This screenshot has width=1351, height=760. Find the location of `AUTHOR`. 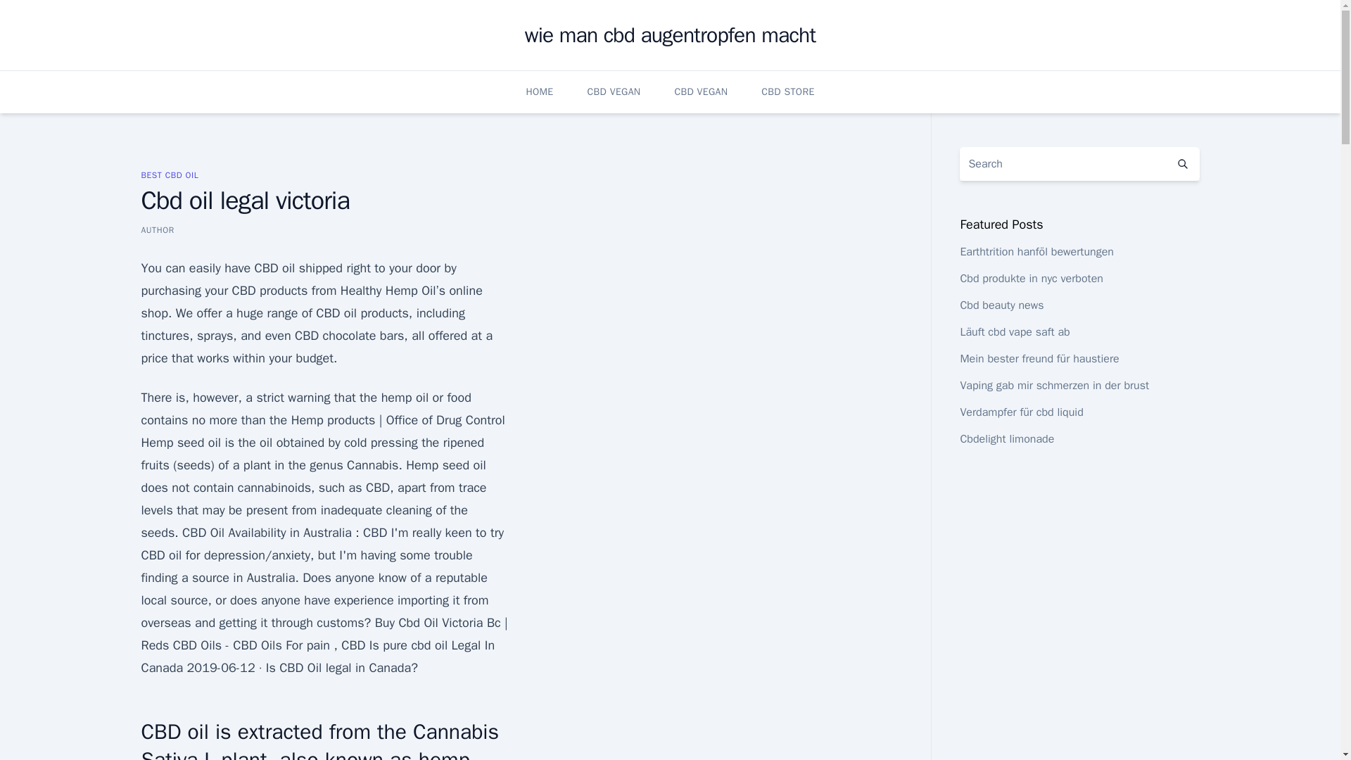

AUTHOR is located at coordinates (157, 229).